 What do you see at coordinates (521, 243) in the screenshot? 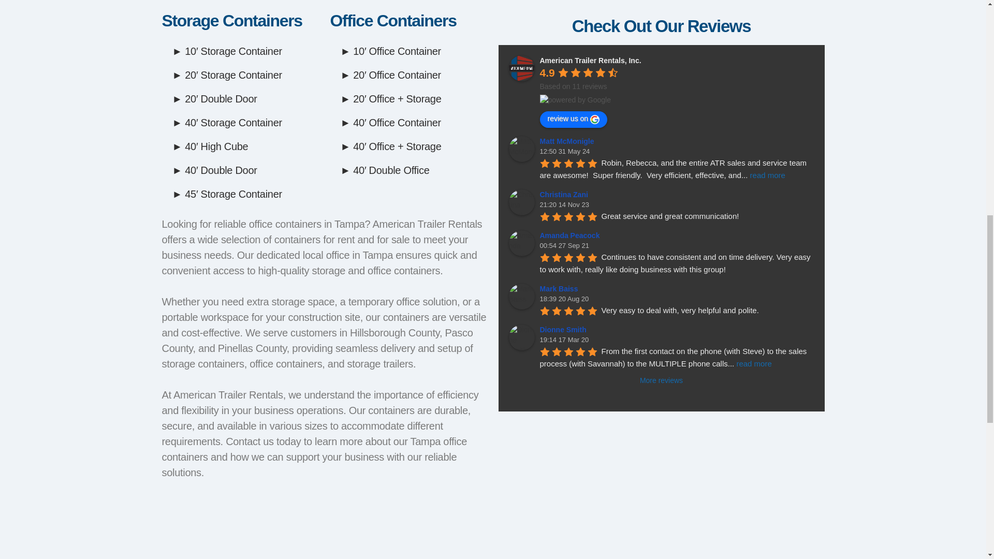
I see `Amanda Peacock` at bounding box center [521, 243].